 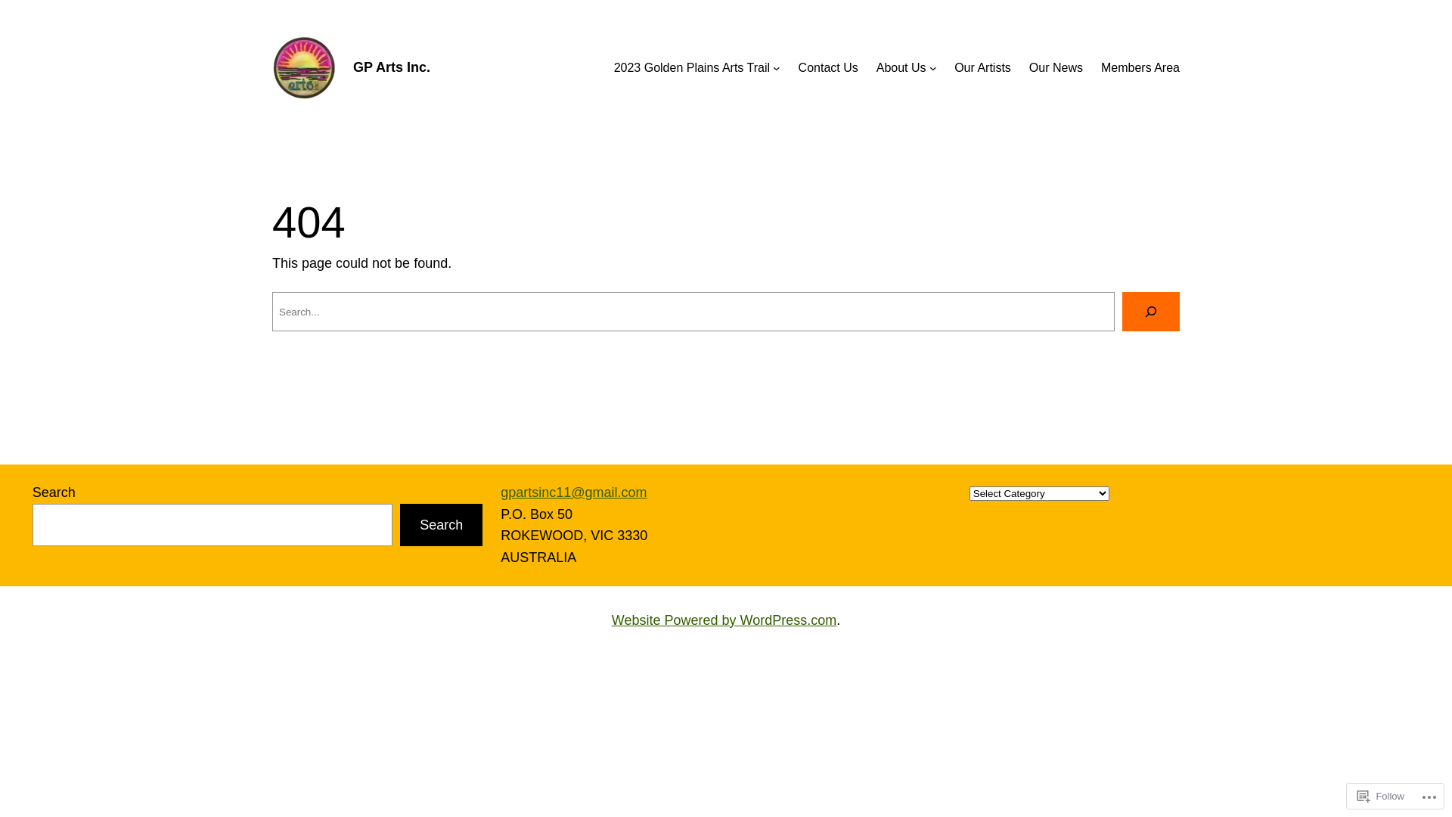 I want to click on 2023 Golden Plains Arts Trail, so click(x=691, y=68).